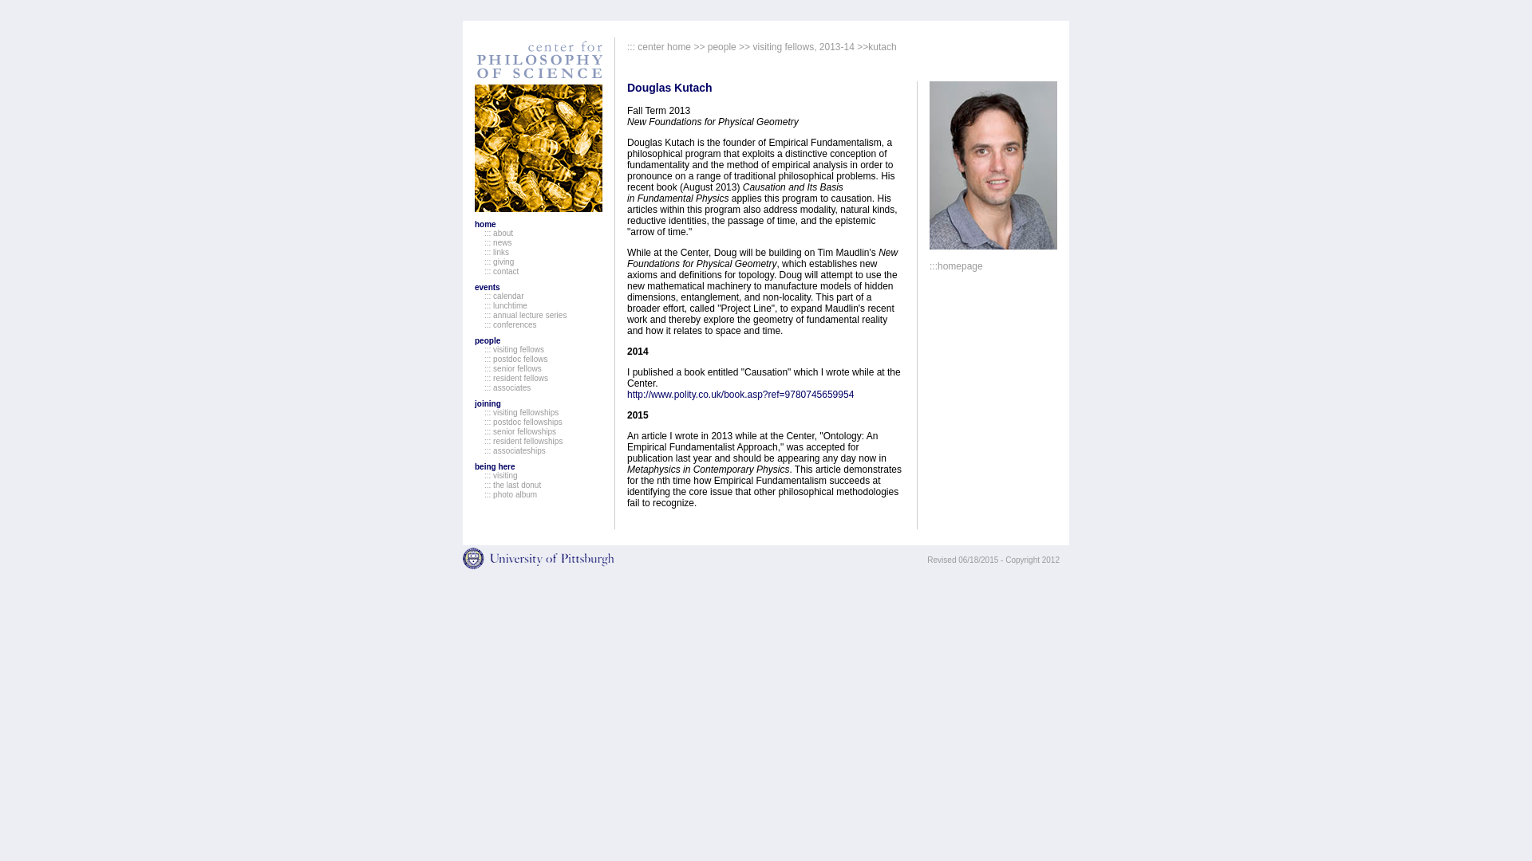  What do you see at coordinates (488, 341) in the screenshot?
I see `people` at bounding box center [488, 341].